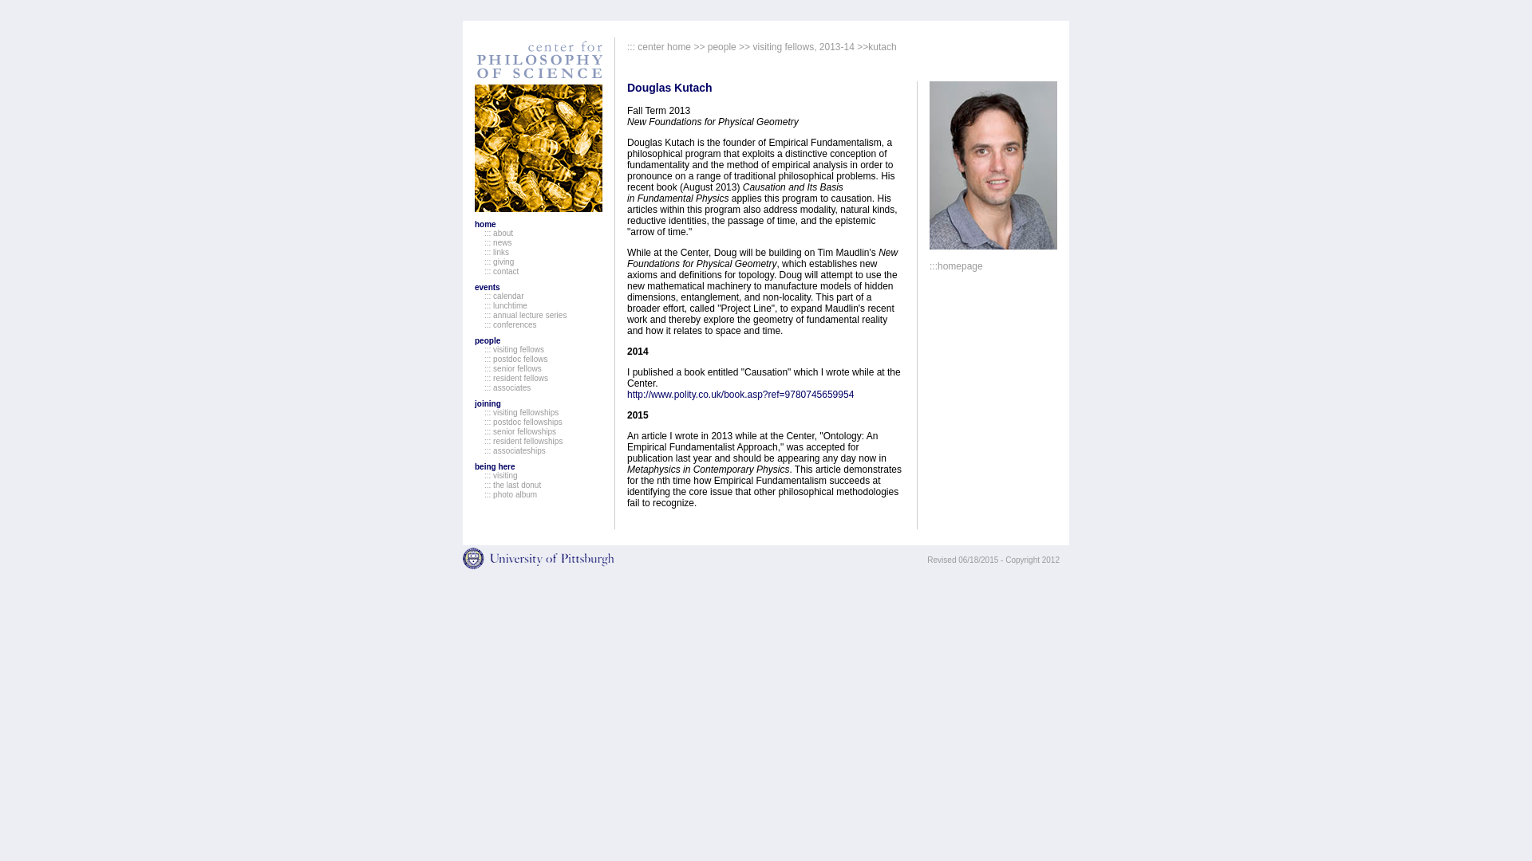  What do you see at coordinates (488, 341) in the screenshot?
I see `people` at bounding box center [488, 341].